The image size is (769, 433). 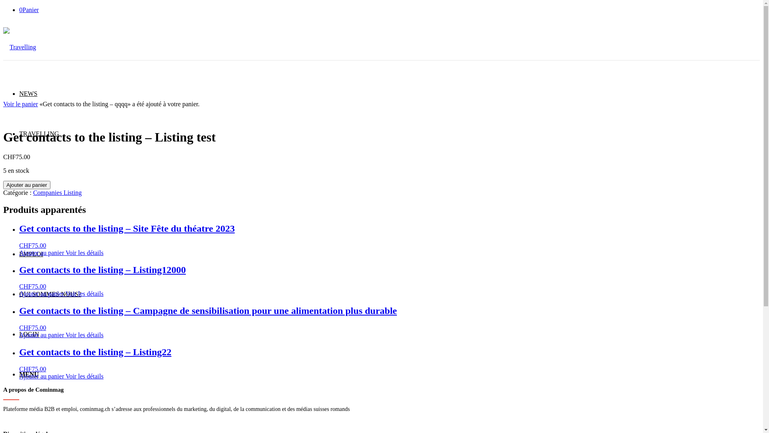 What do you see at coordinates (42, 293) in the screenshot?
I see `Ajouter au panier` at bounding box center [42, 293].